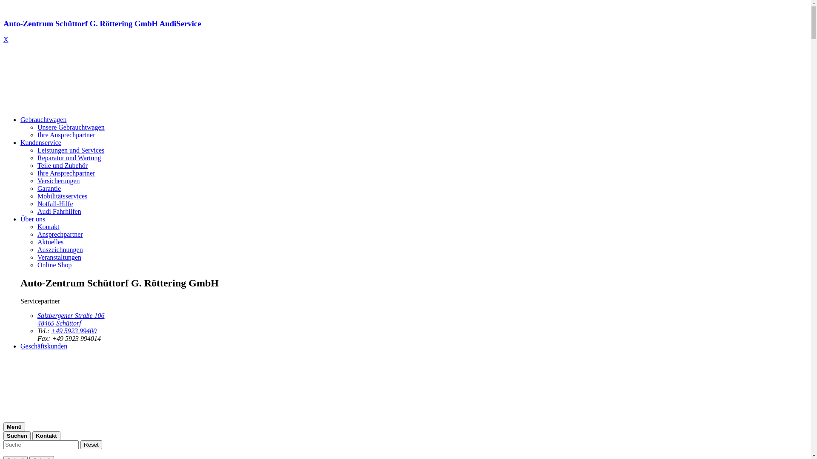  What do you see at coordinates (69, 158) in the screenshot?
I see `Reparatur und Wartung` at bounding box center [69, 158].